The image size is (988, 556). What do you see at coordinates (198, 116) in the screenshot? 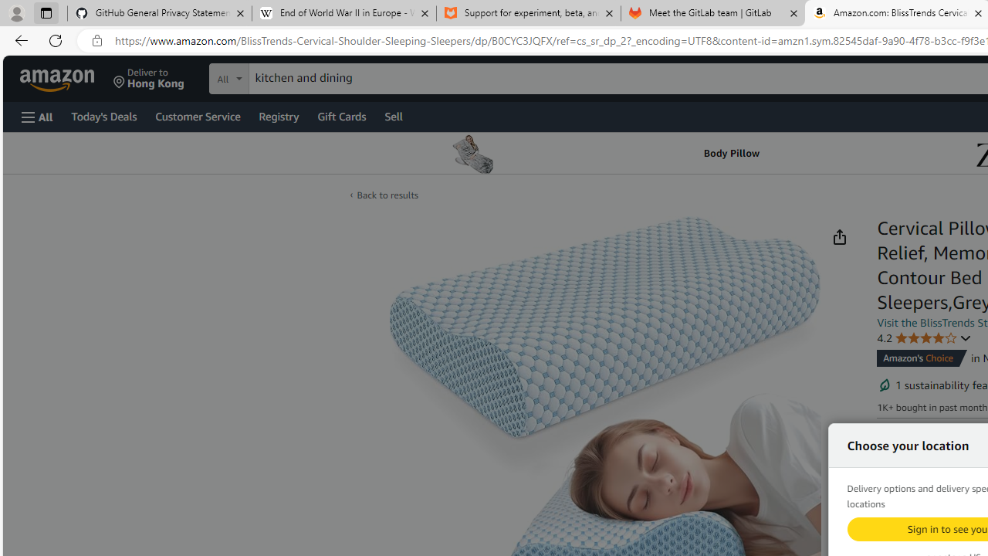
I see `Customer Service` at bounding box center [198, 116].